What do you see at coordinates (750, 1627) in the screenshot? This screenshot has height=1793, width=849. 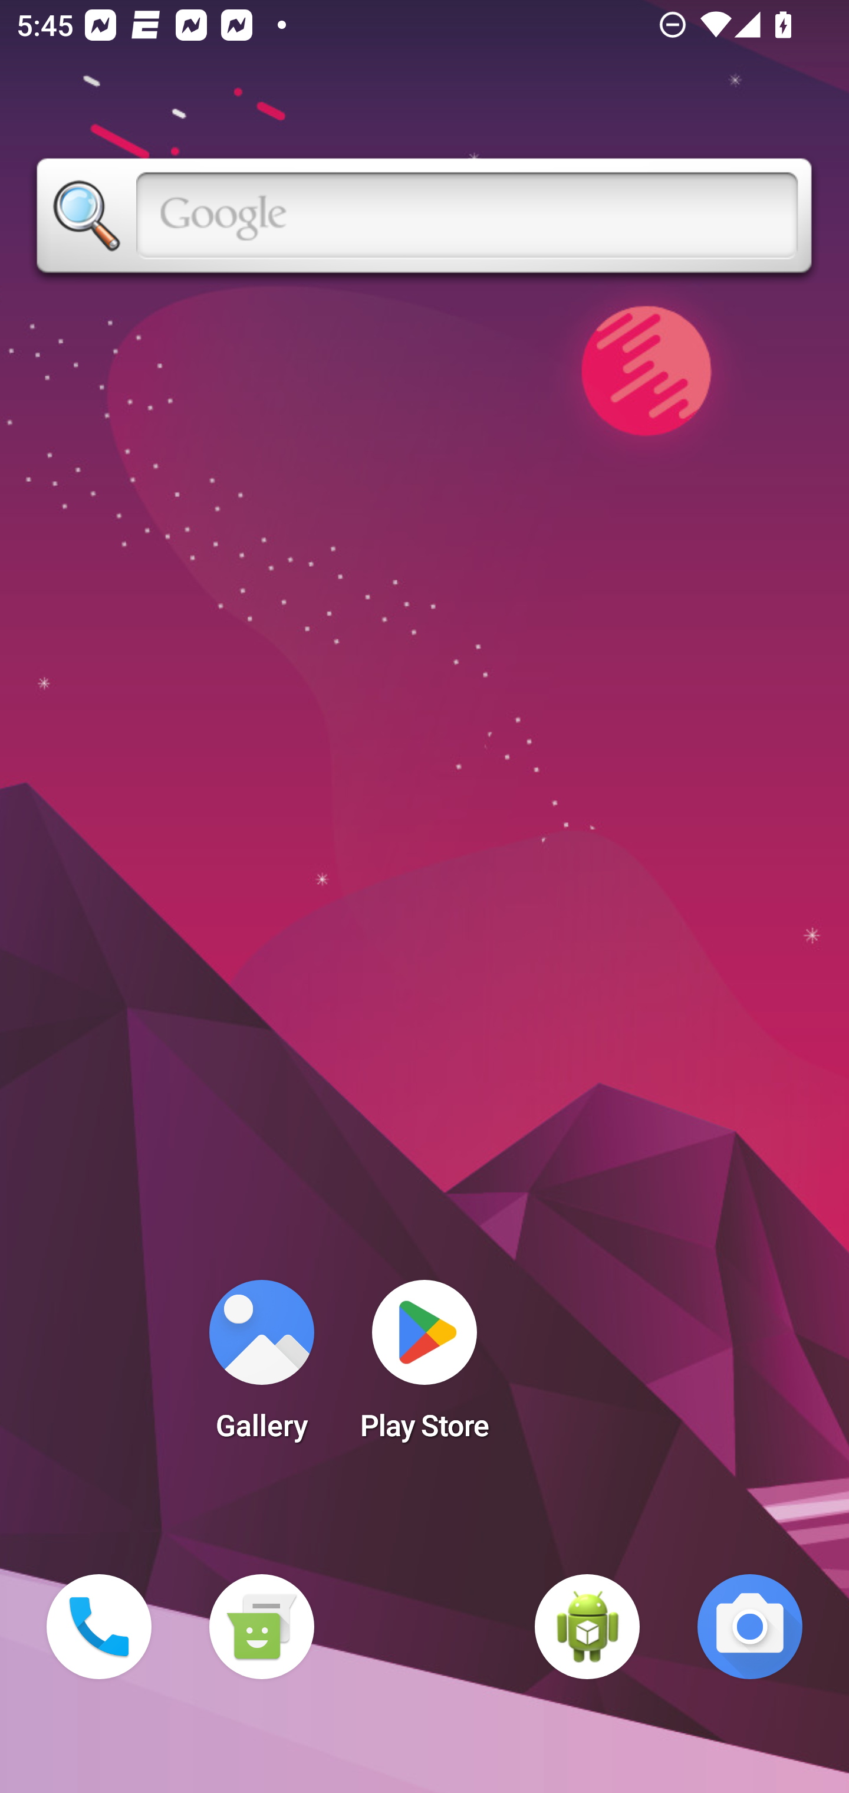 I see `Camera` at bounding box center [750, 1627].